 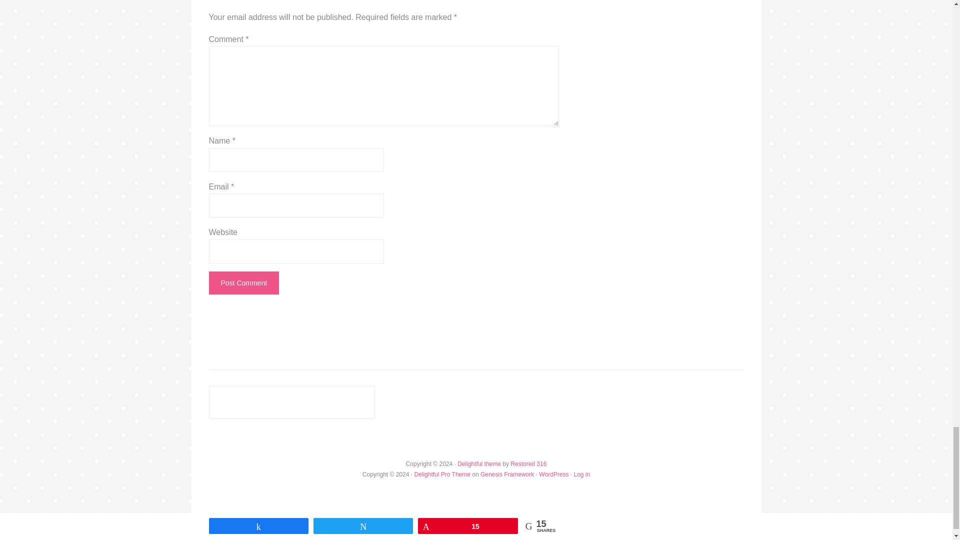 What do you see at coordinates (244, 283) in the screenshot?
I see `Post Comment` at bounding box center [244, 283].